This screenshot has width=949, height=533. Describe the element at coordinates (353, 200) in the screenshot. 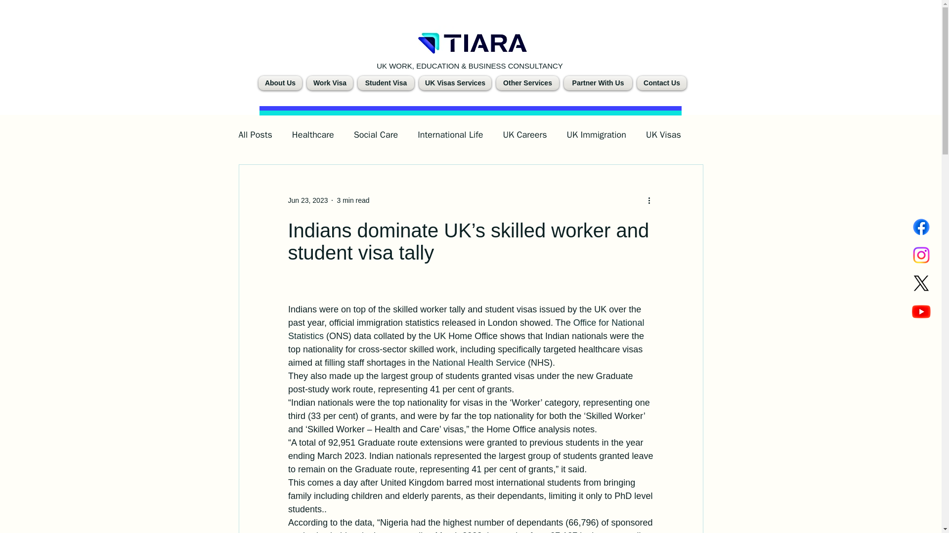

I see `3 min read` at that location.